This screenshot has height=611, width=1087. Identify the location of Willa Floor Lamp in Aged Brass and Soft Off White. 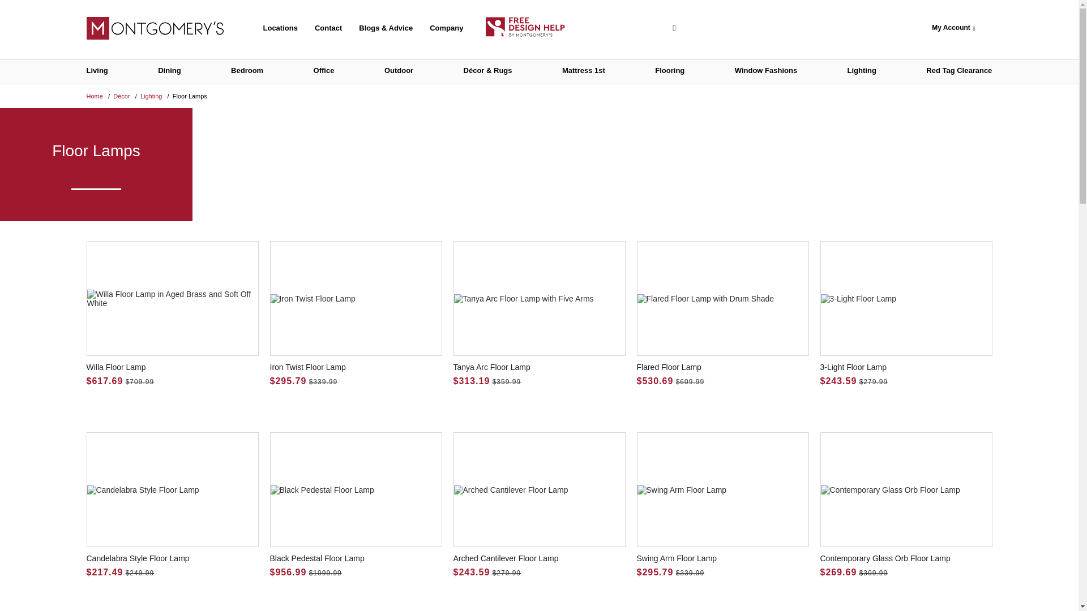
(172, 313).